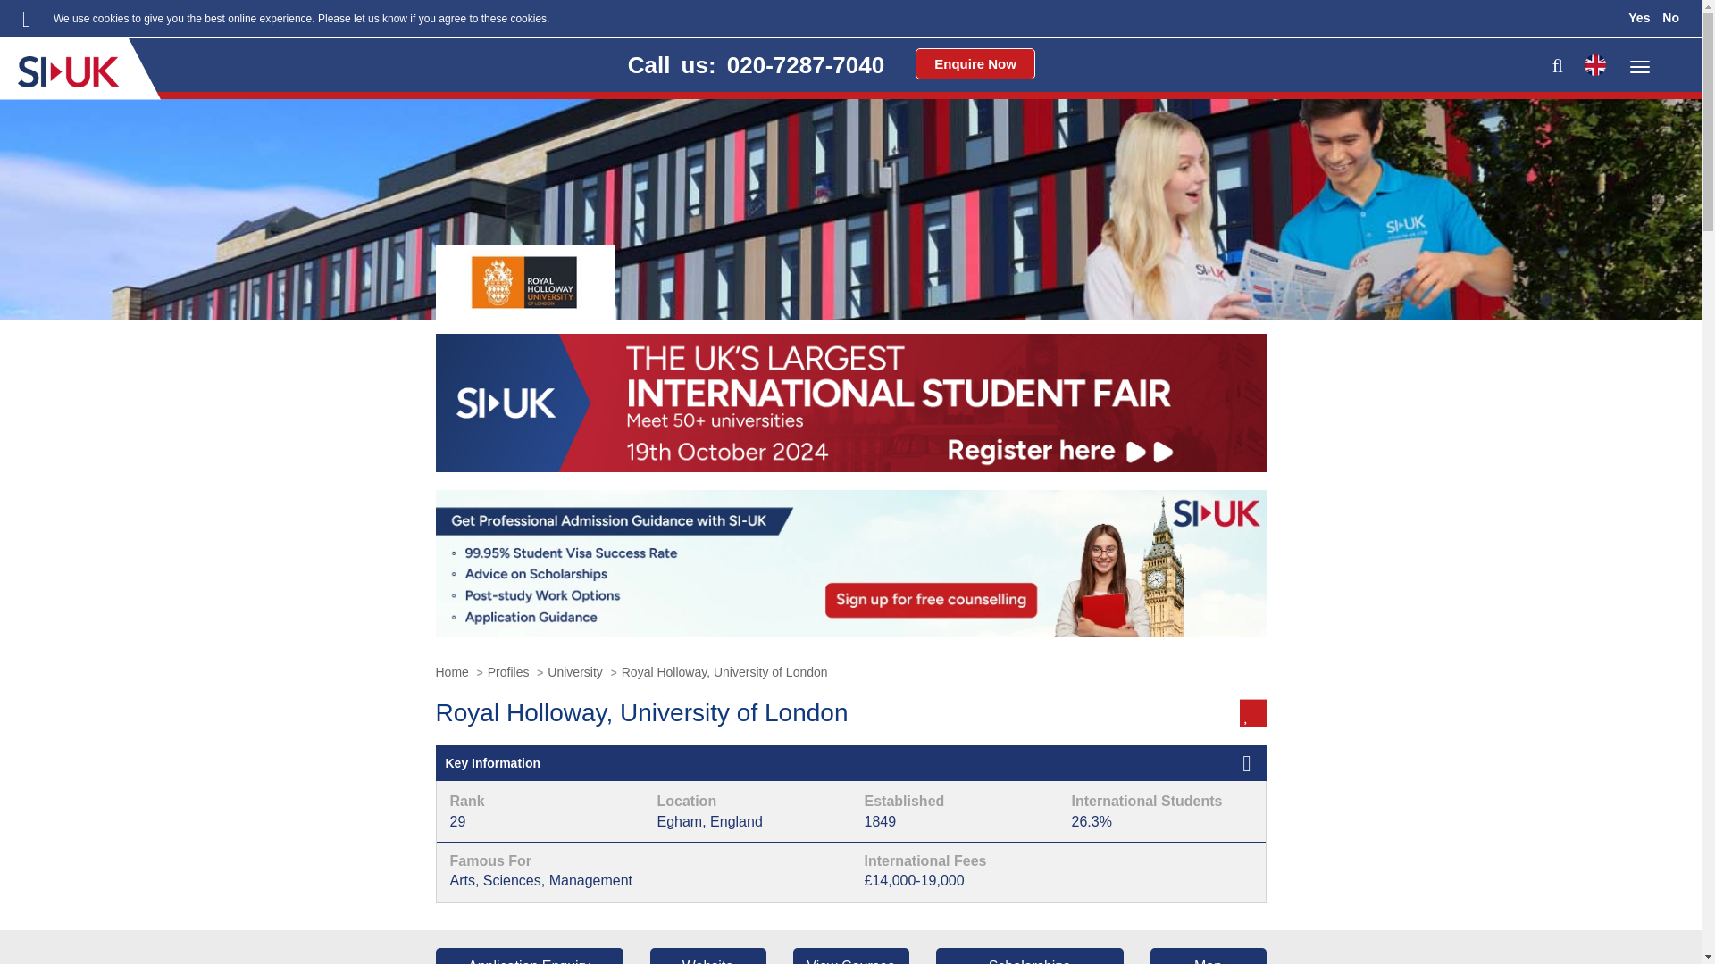 The width and height of the screenshot is (1715, 964). I want to click on Yes, so click(1638, 18).